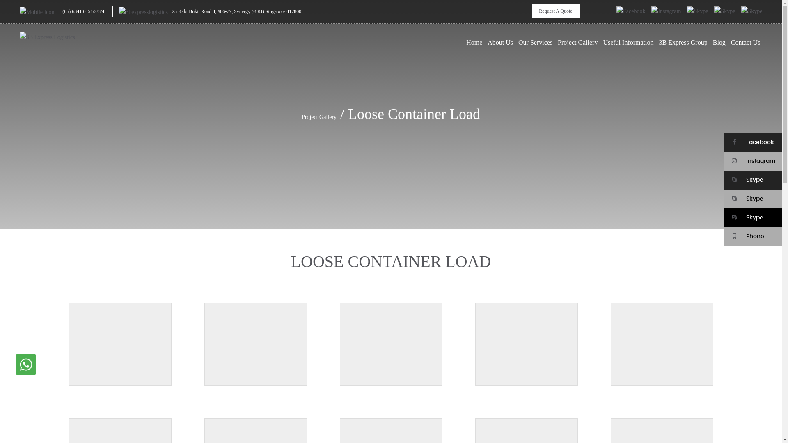  What do you see at coordinates (535, 43) in the screenshot?
I see `Our Services` at bounding box center [535, 43].